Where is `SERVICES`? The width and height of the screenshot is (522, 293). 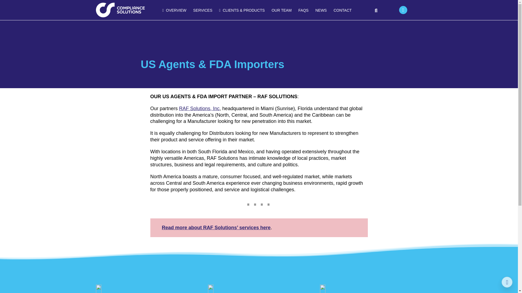 SERVICES is located at coordinates (203, 10).